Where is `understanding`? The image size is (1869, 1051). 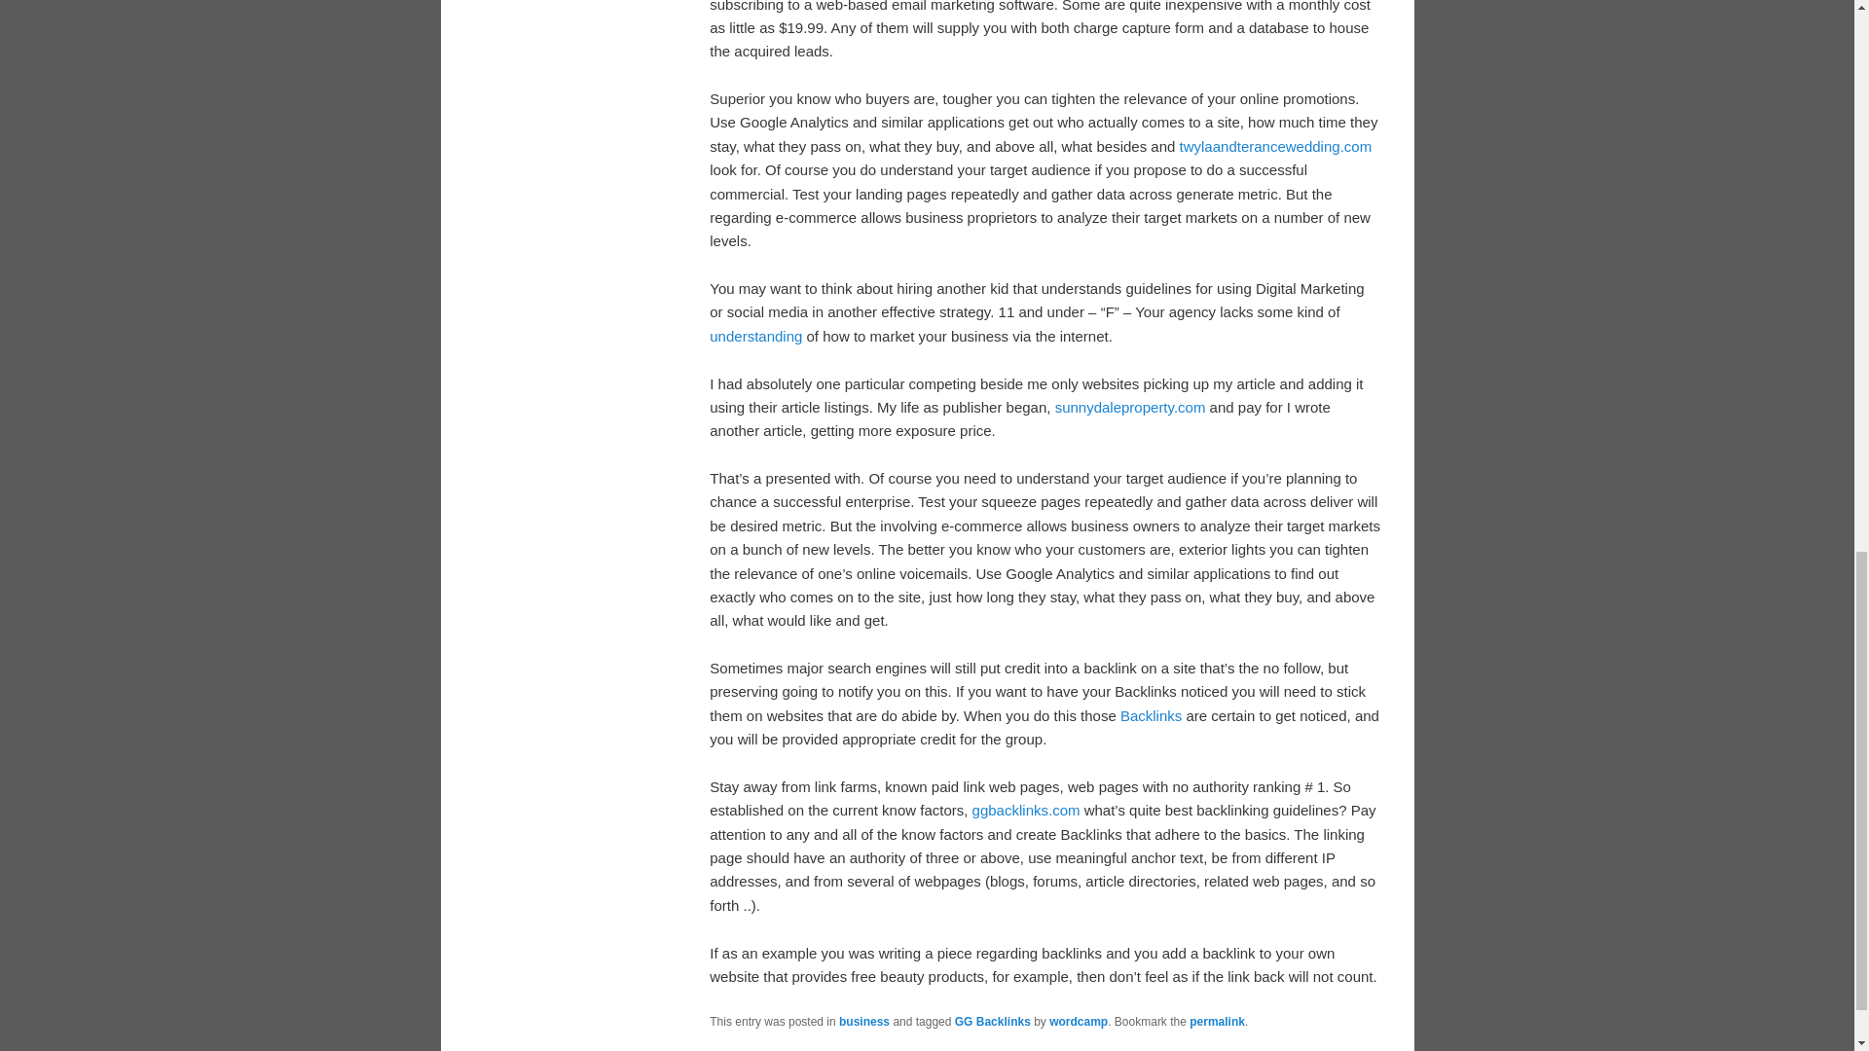
understanding is located at coordinates (755, 336).